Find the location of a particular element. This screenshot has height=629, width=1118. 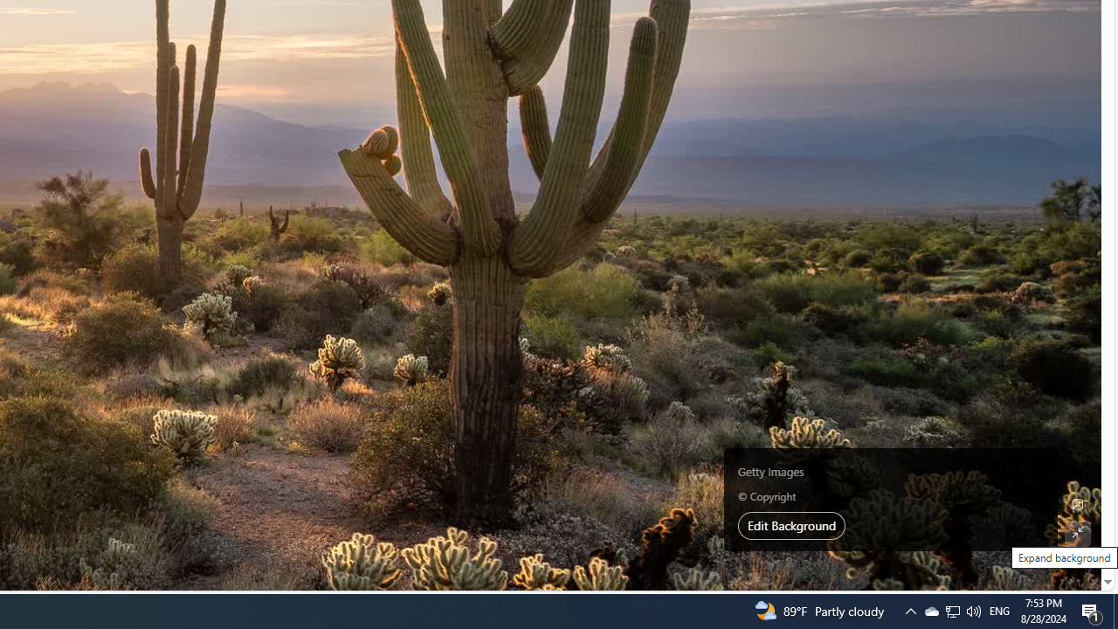

Edit Background is located at coordinates (1078, 504).